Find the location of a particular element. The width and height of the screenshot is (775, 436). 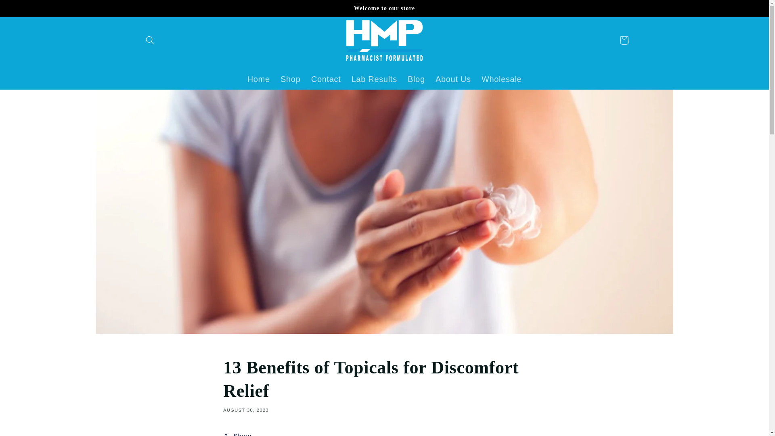

Skip to content is located at coordinates (27, 10).